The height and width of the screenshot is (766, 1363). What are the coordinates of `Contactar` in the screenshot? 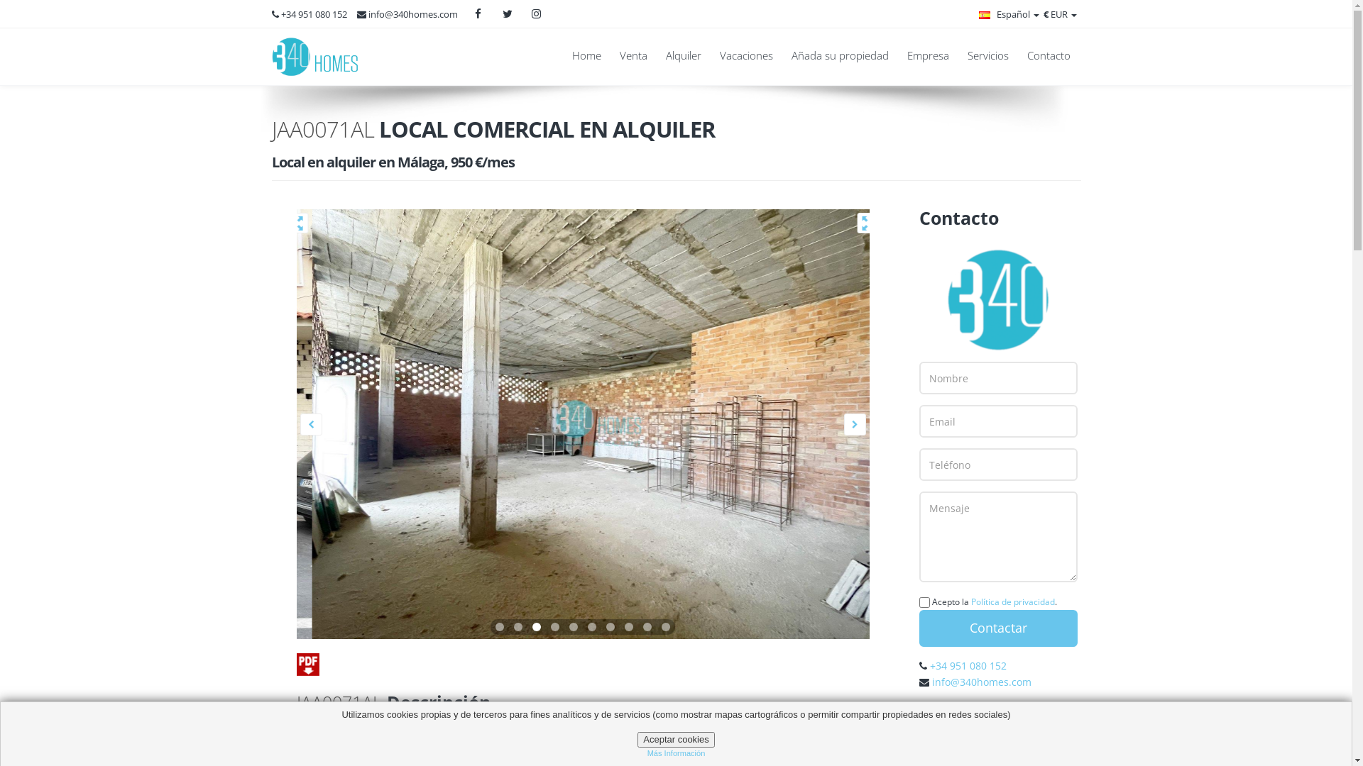 It's located at (998, 628).